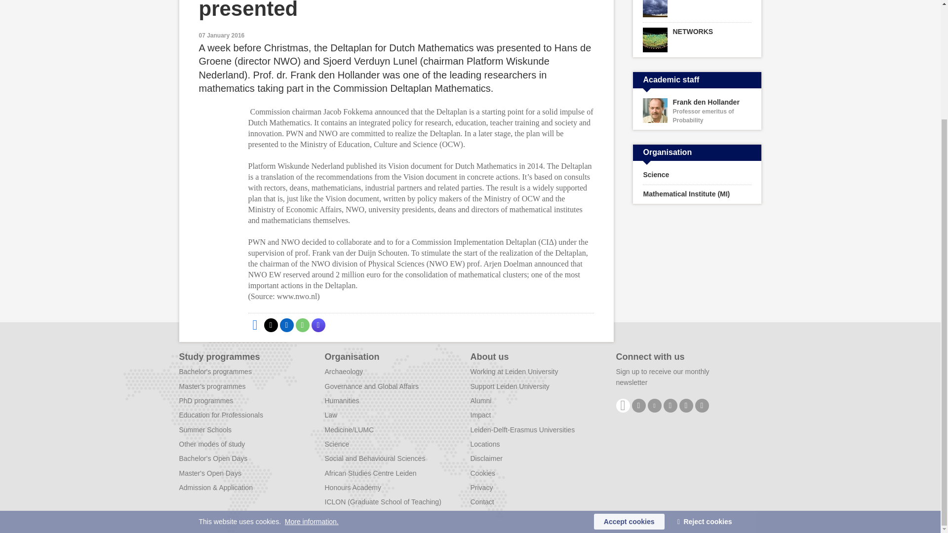  Describe the element at coordinates (254, 325) in the screenshot. I see `Share on Facebook` at that location.